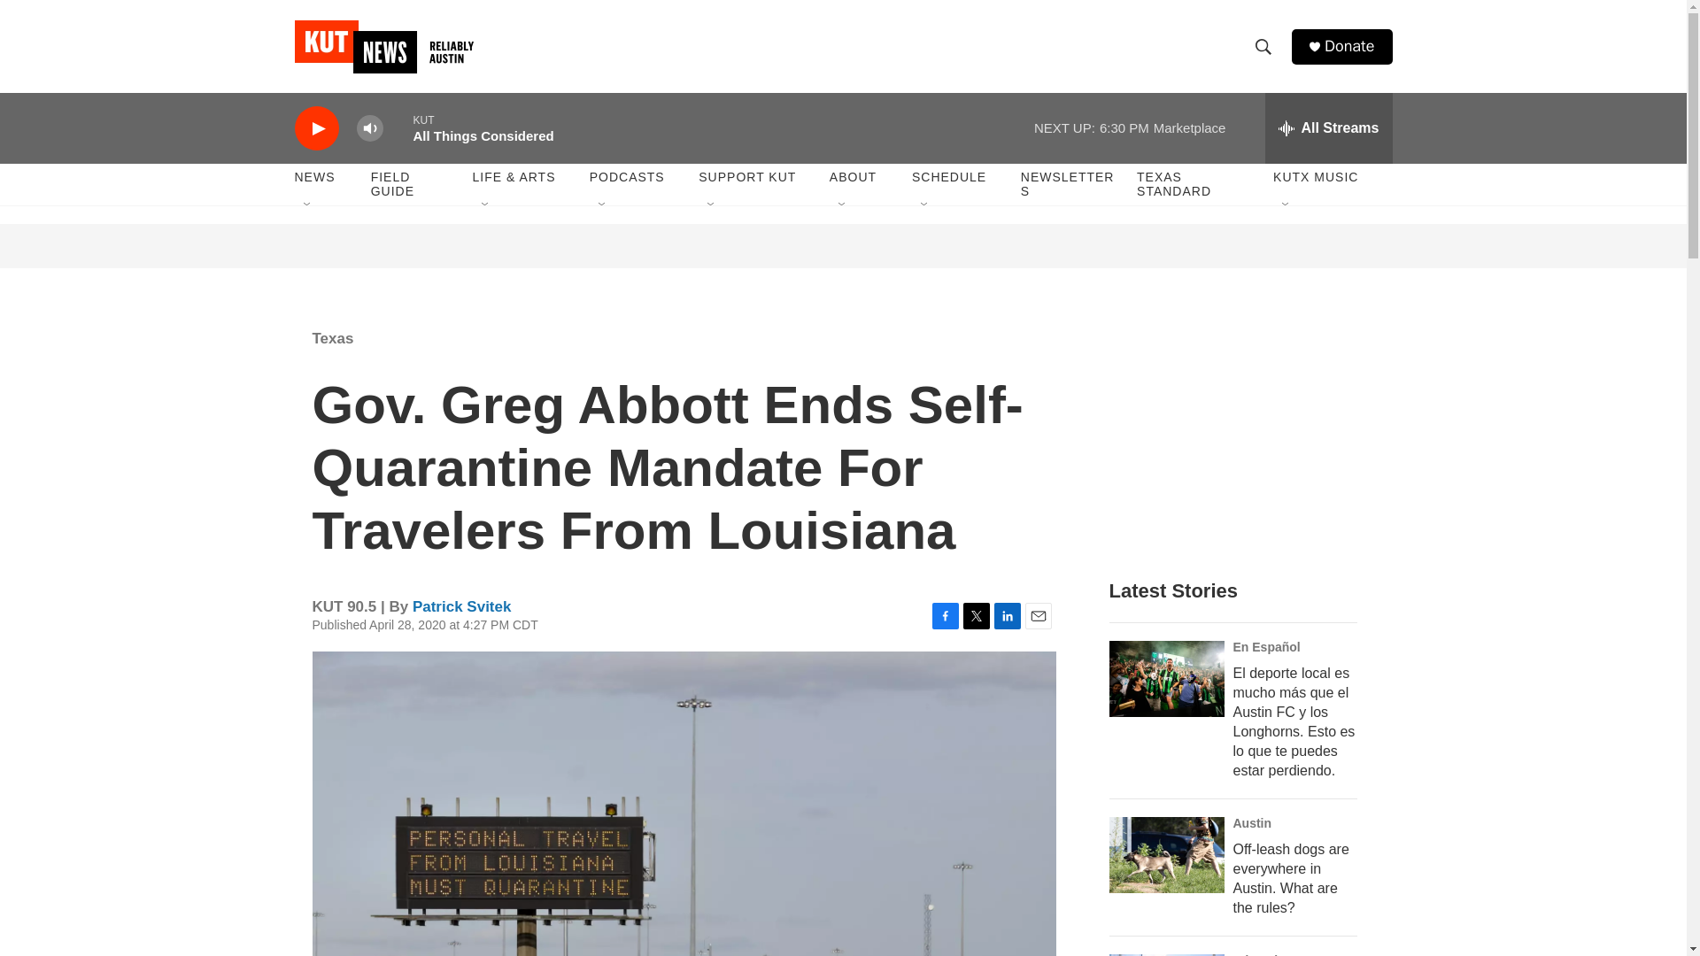  What do you see at coordinates (1240, 432) in the screenshot?
I see `3rd party ad content` at bounding box center [1240, 432].